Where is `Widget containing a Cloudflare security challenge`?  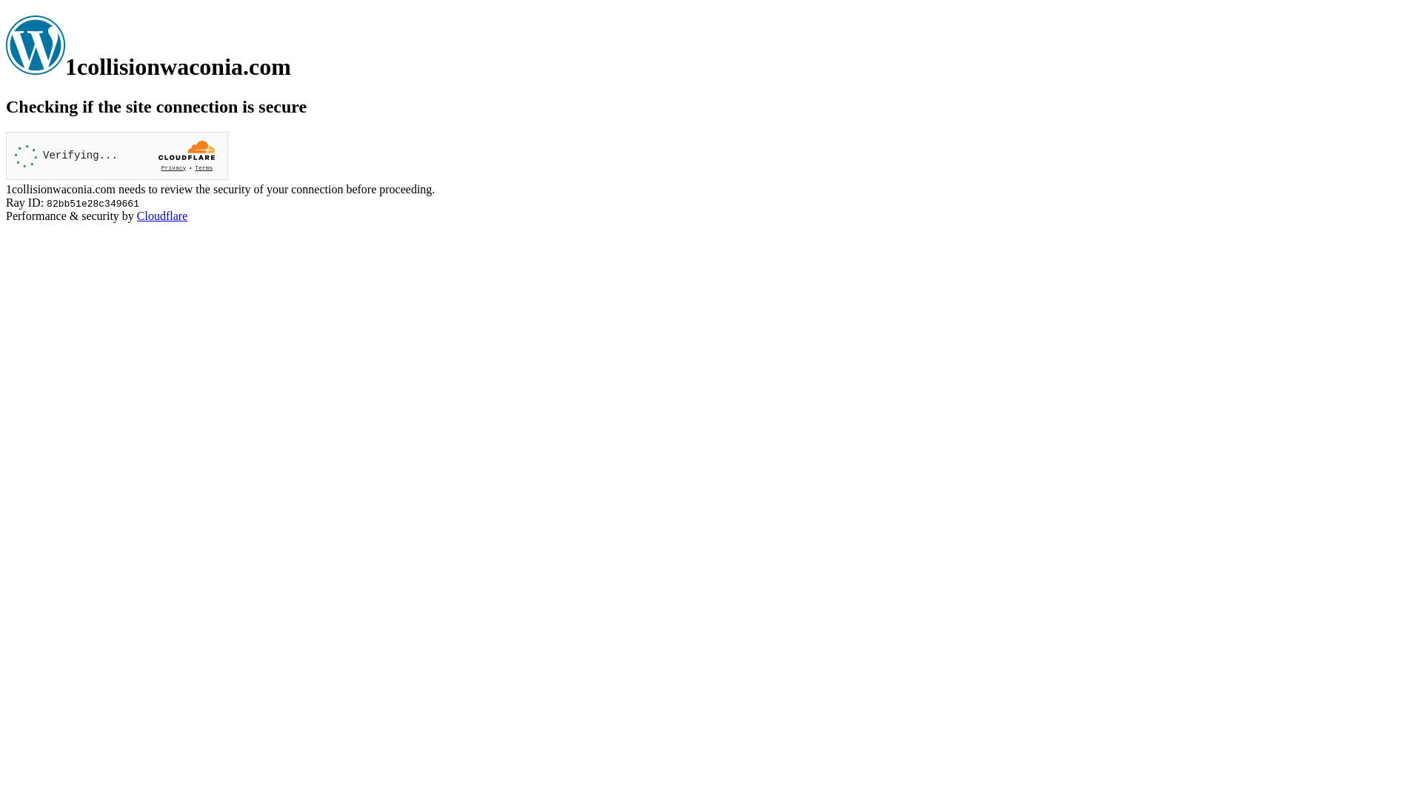 Widget containing a Cloudflare security challenge is located at coordinates (117, 156).